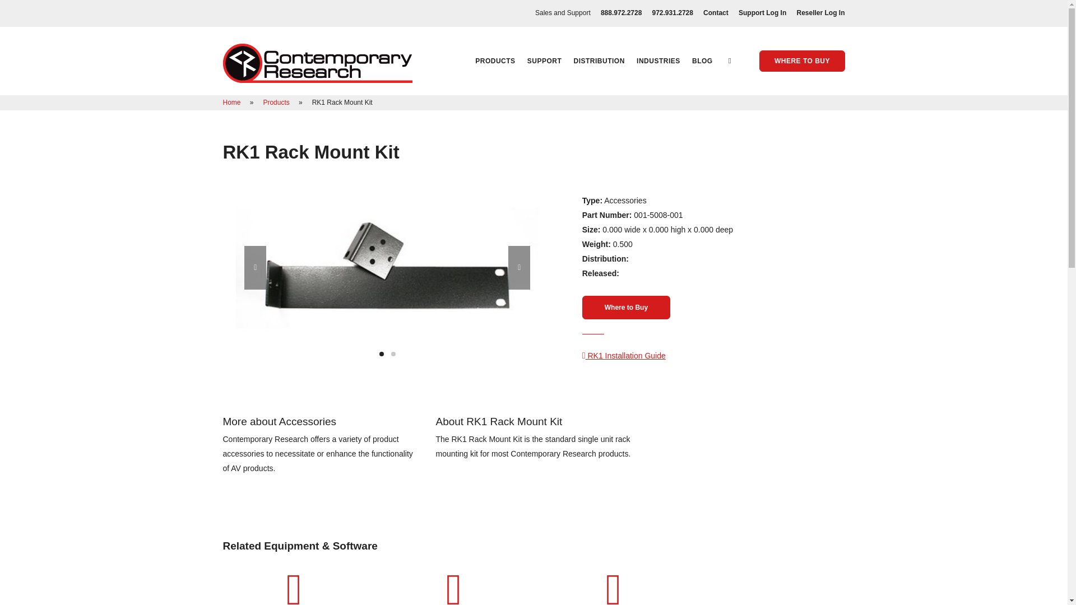  What do you see at coordinates (277, 103) in the screenshot?
I see `Products` at bounding box center [277, 103].